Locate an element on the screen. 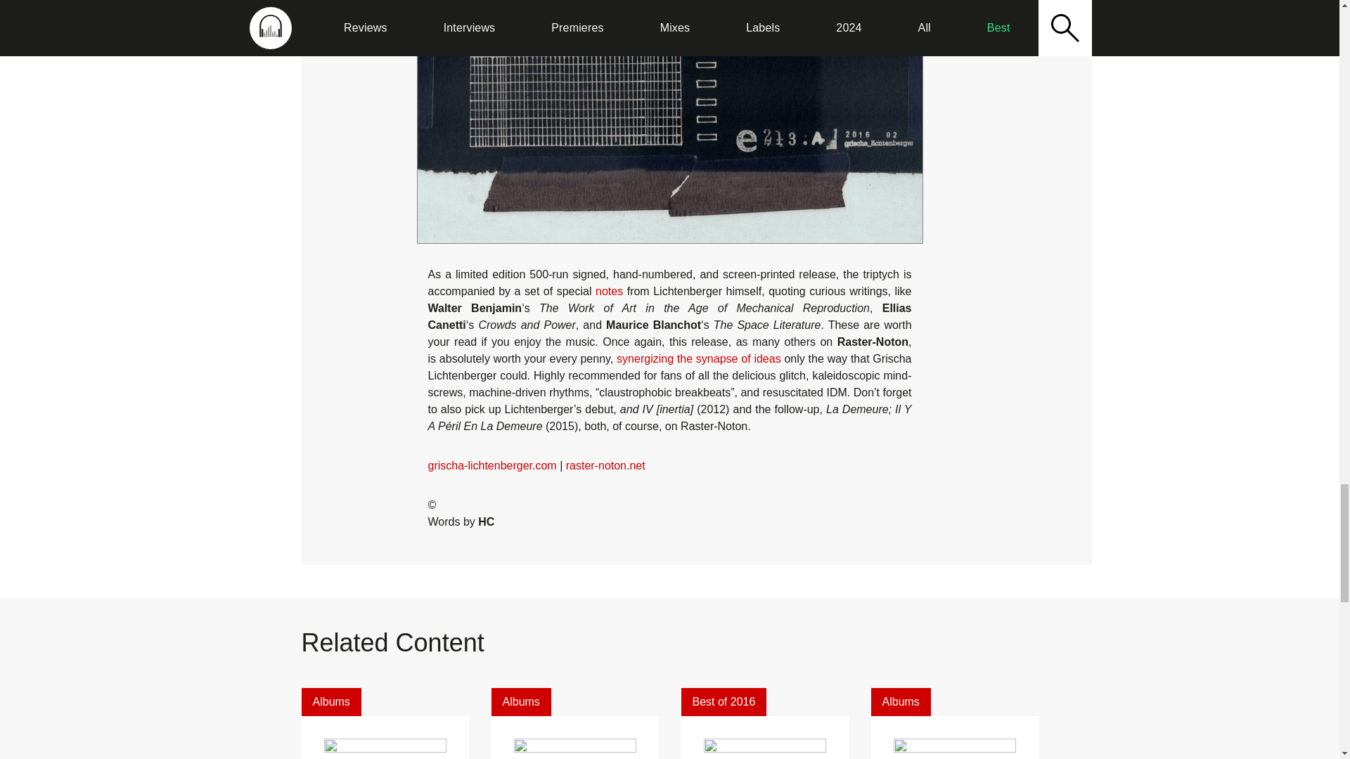  Albums is located at coordinates (330, 701).